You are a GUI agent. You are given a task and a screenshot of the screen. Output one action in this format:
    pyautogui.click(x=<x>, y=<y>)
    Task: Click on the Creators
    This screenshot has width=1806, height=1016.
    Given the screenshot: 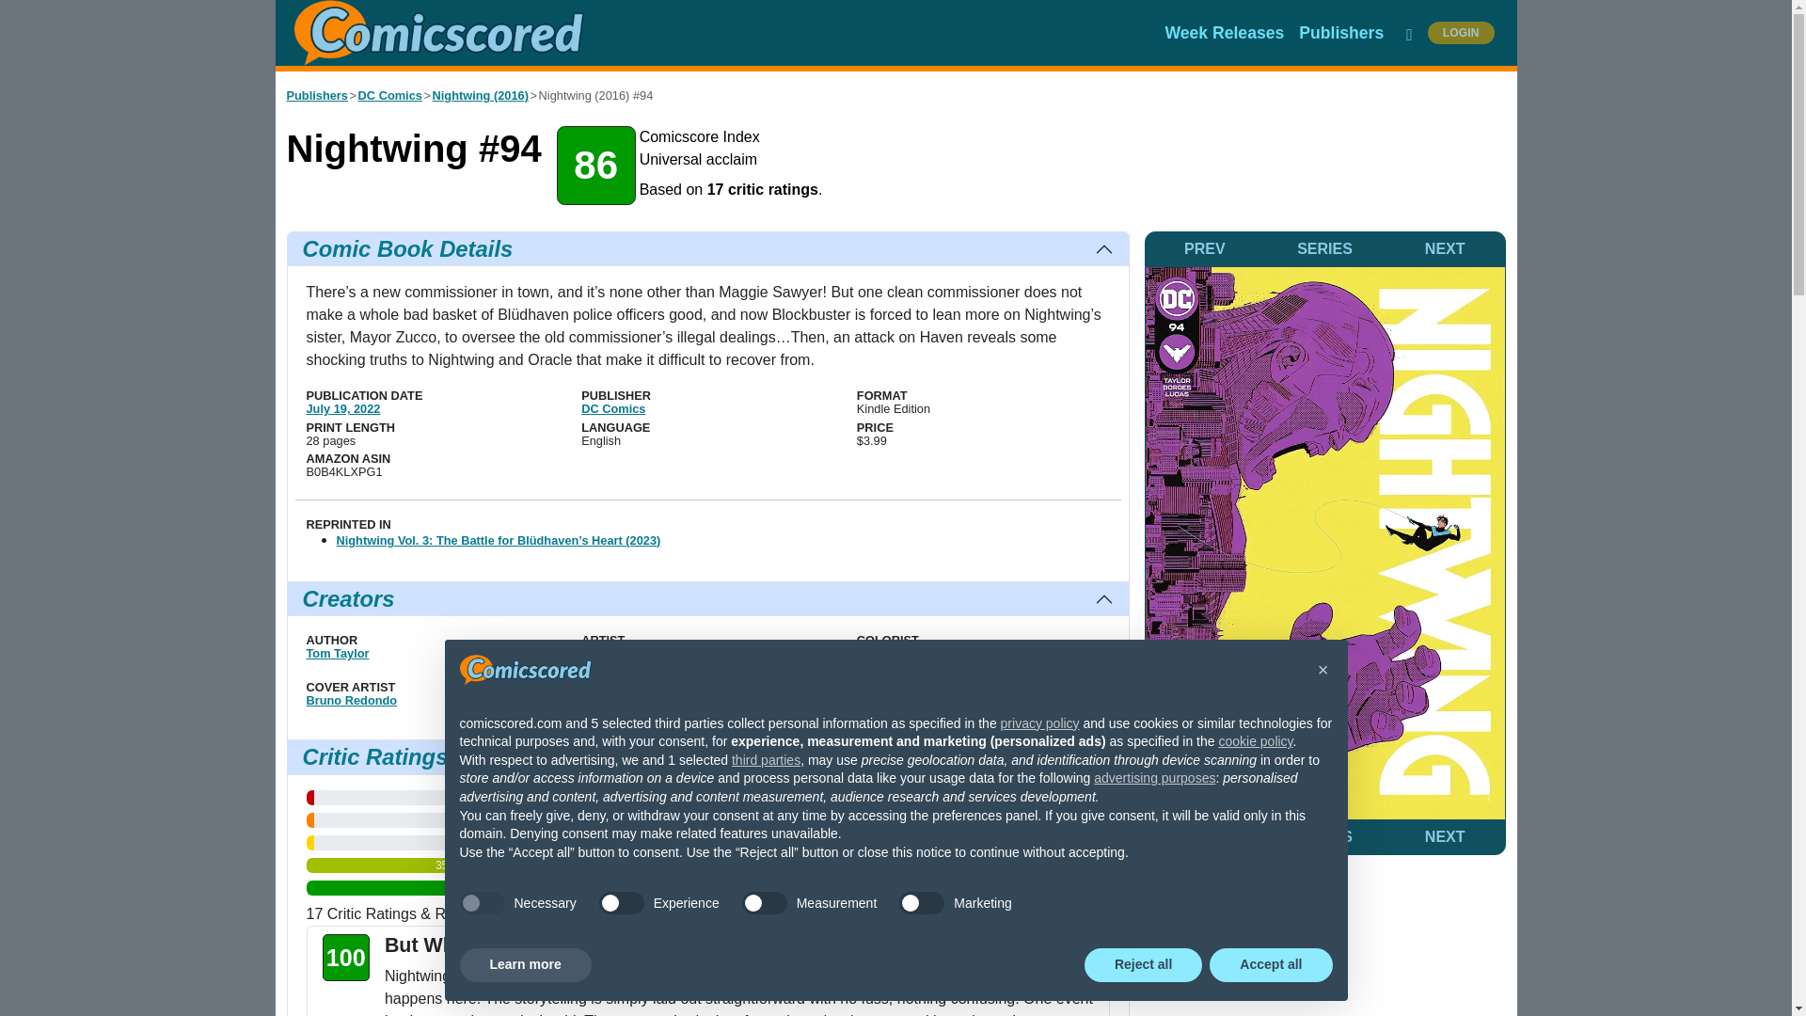 What is the action you would take?
    pyautogui.click(x=707, y=598)
    